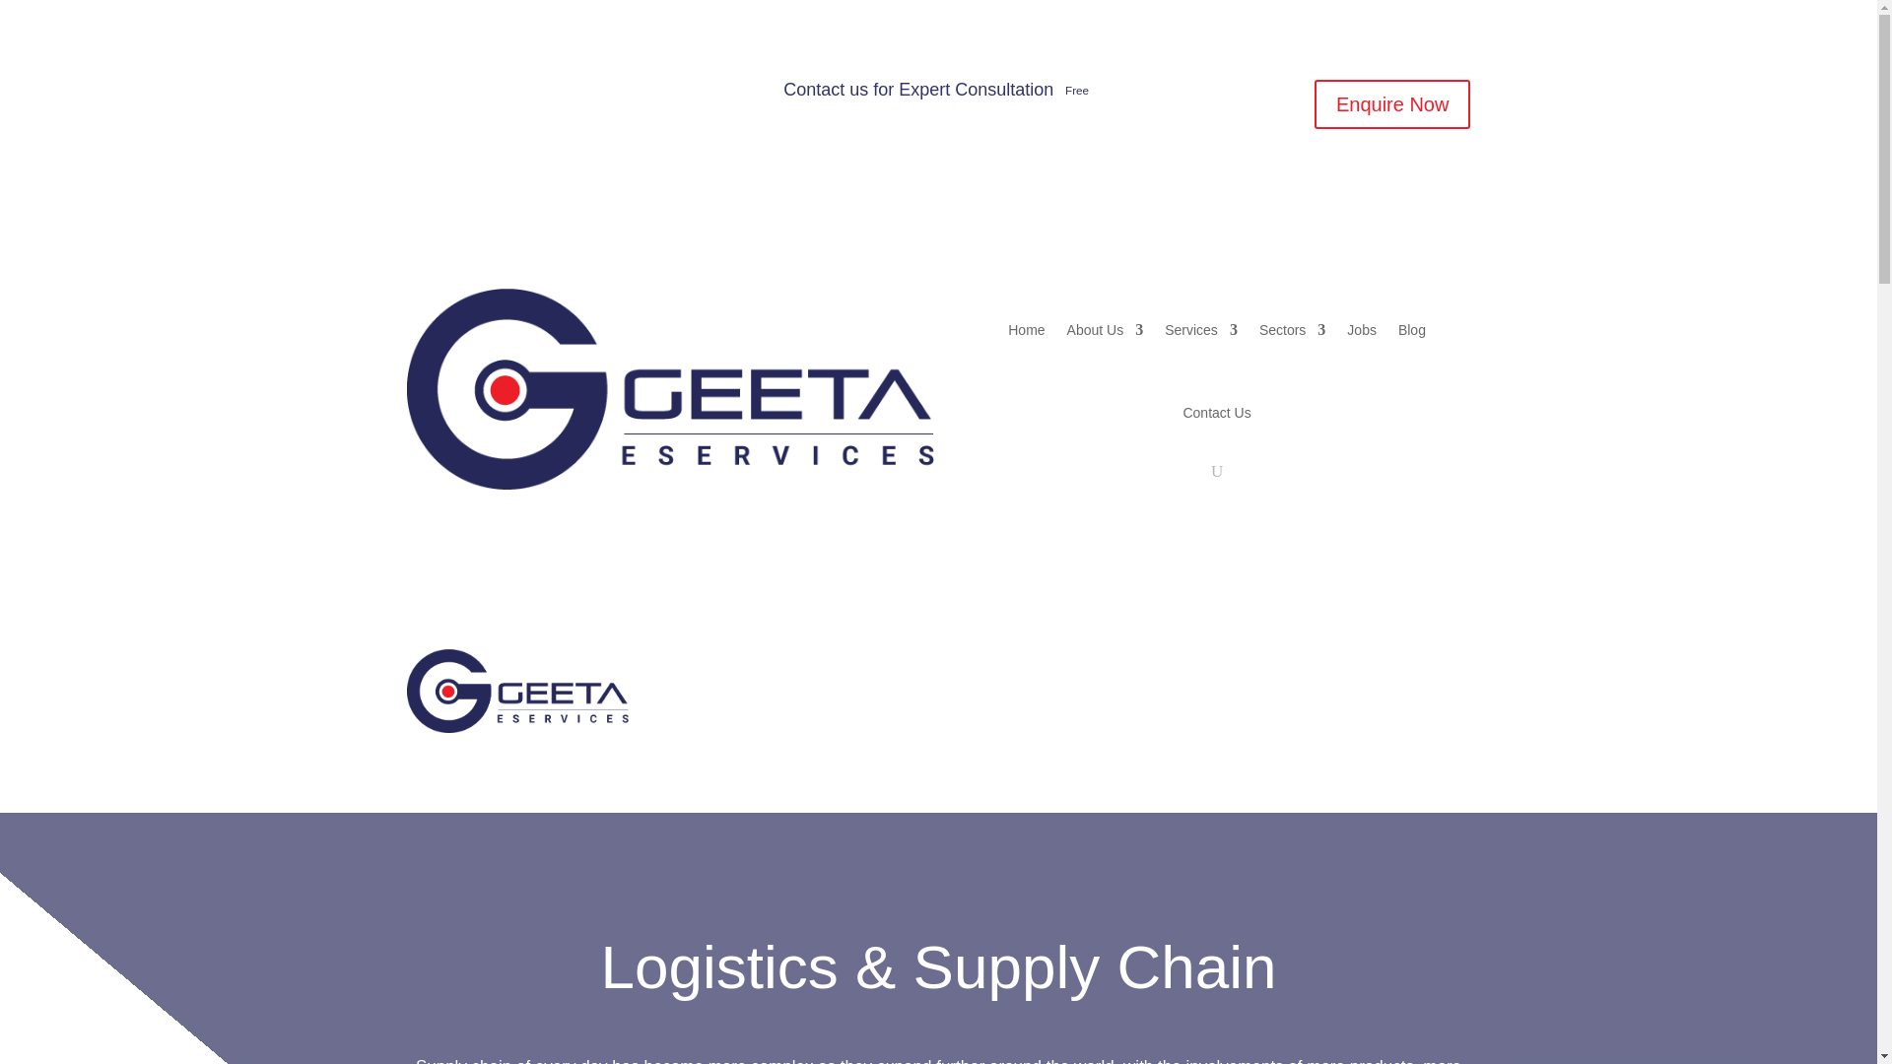 This screenshot has height=1064, width=1892. What do you see at coordinates (501, 96) in the screenshot?
I see `Follow on LinkedIn` at bounding box center [501, 96].